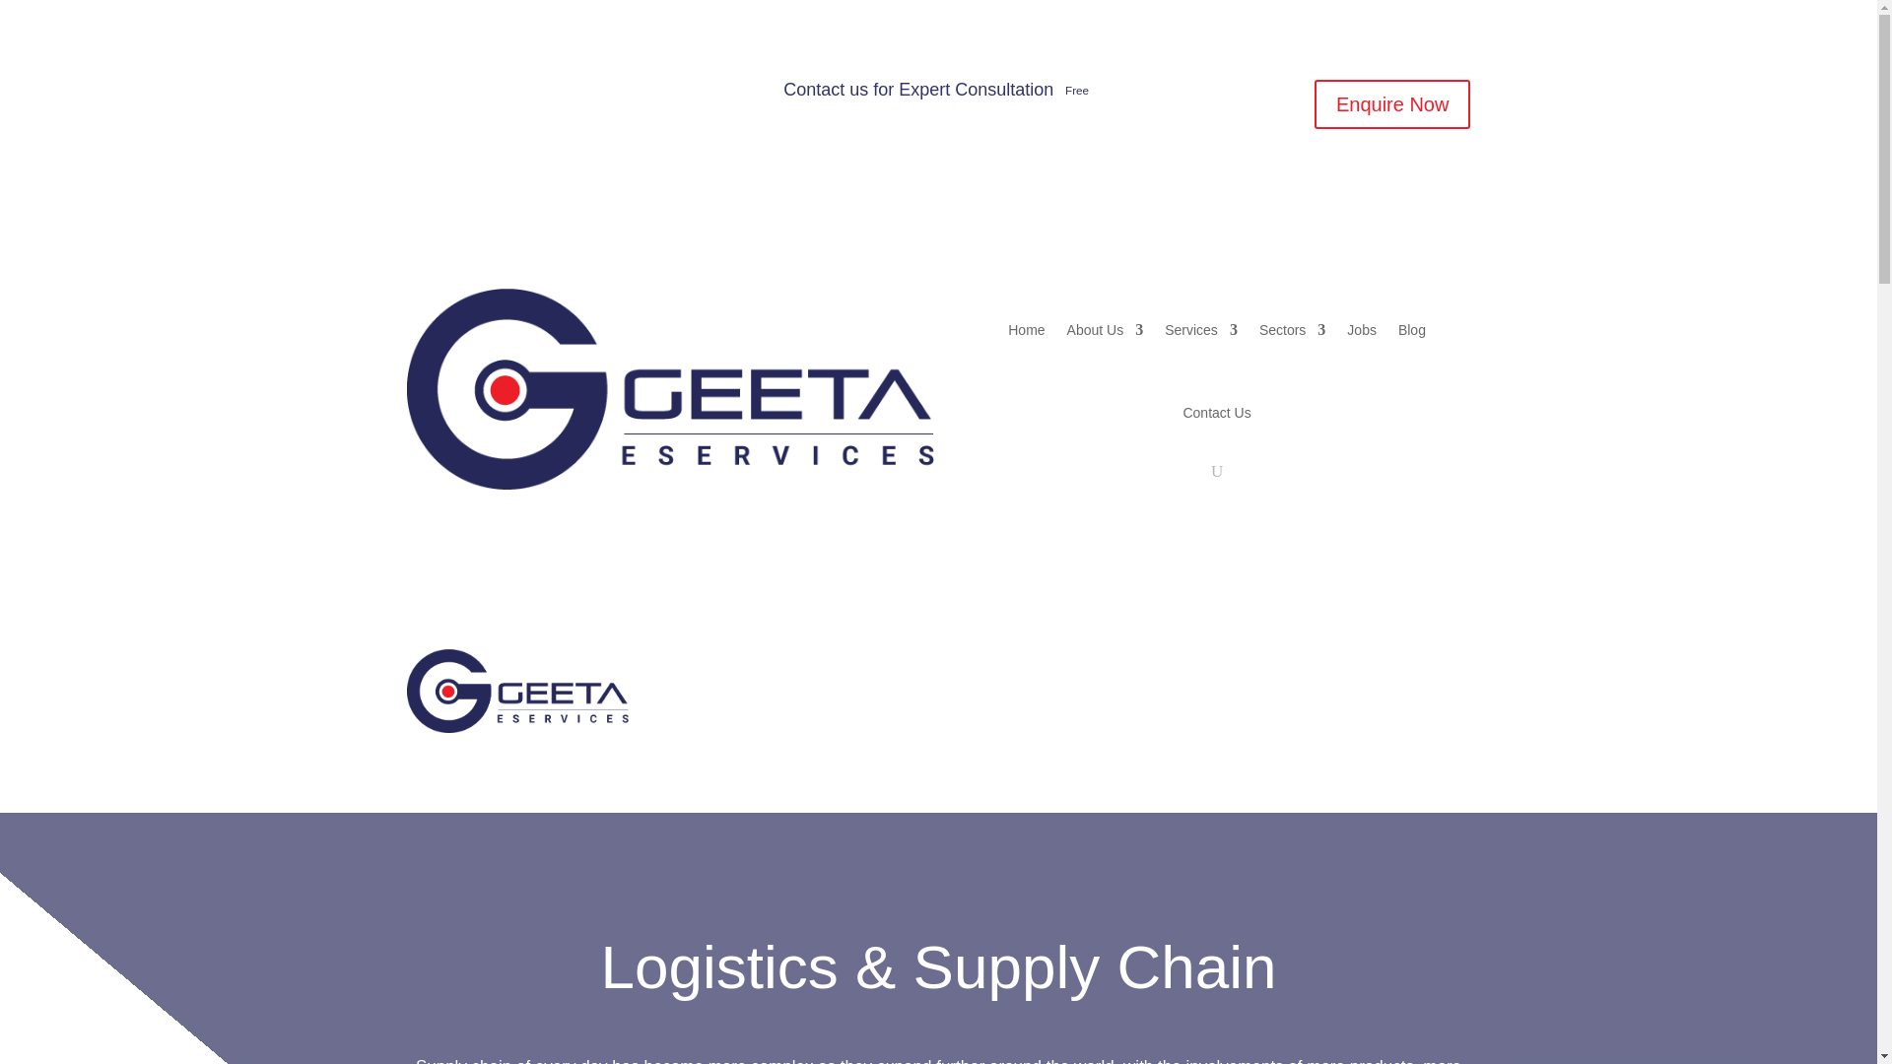 This screenshot has height=1064, width=1892. What do you see at coordinates (501, 96) in the screenshot?
I see `Follow on LinkedIn` at bounding box center [501, 96].